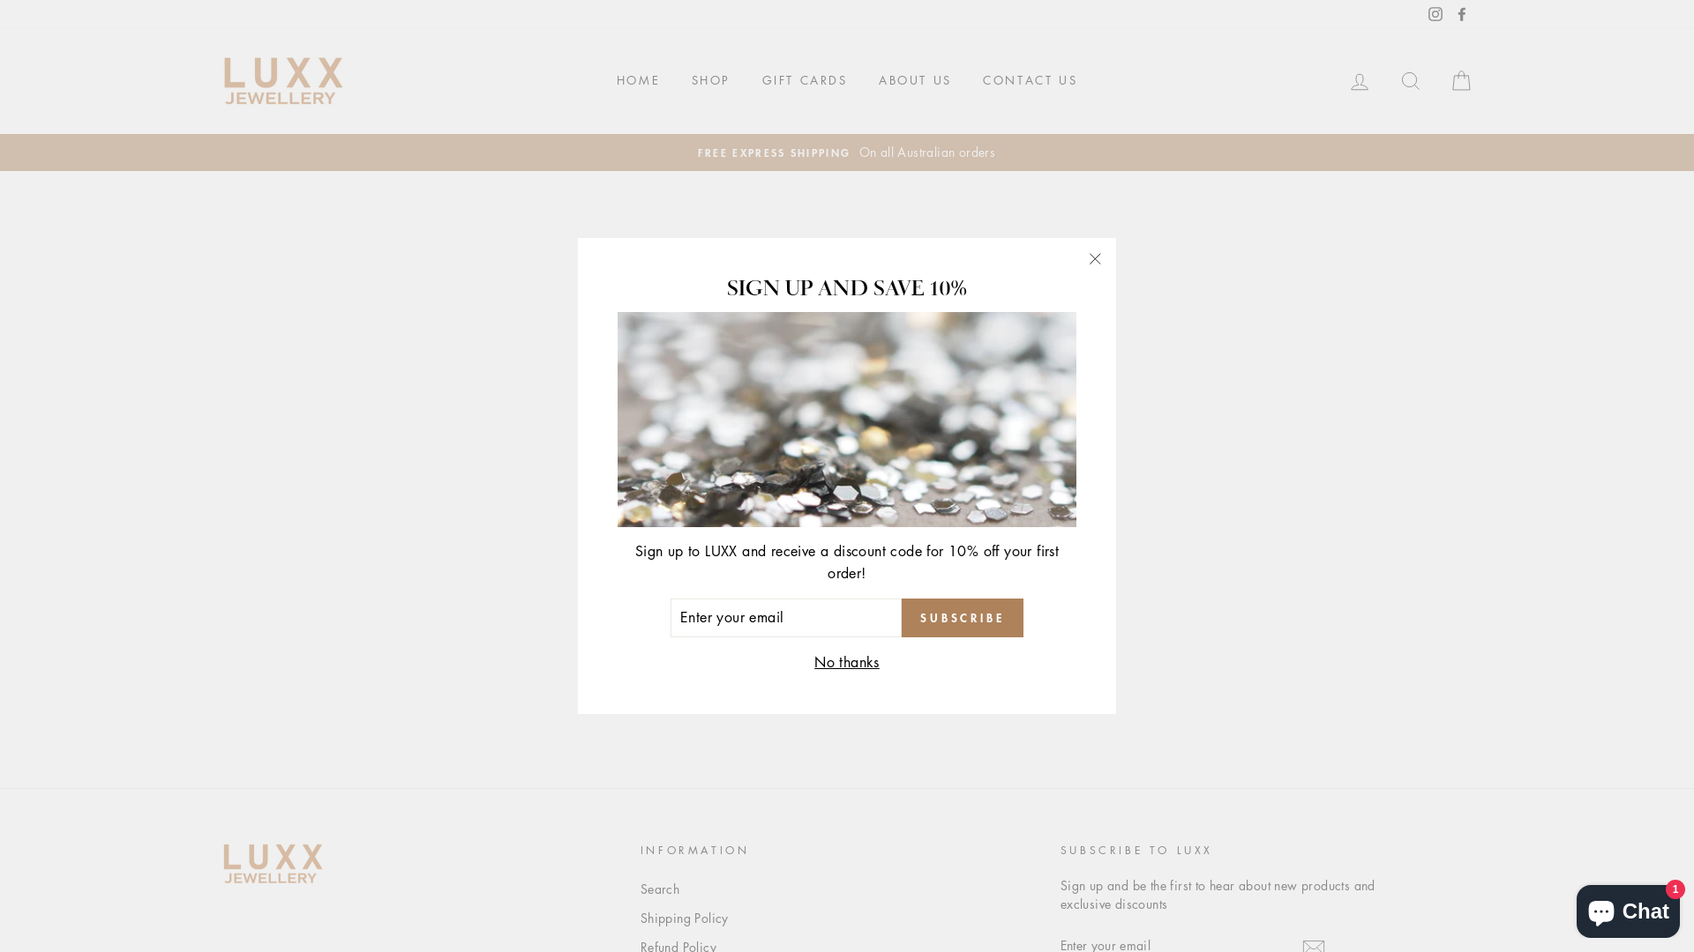 The width and height of the screenshot is (1694, 952). I want to click on No thanks, so click(847, 663).